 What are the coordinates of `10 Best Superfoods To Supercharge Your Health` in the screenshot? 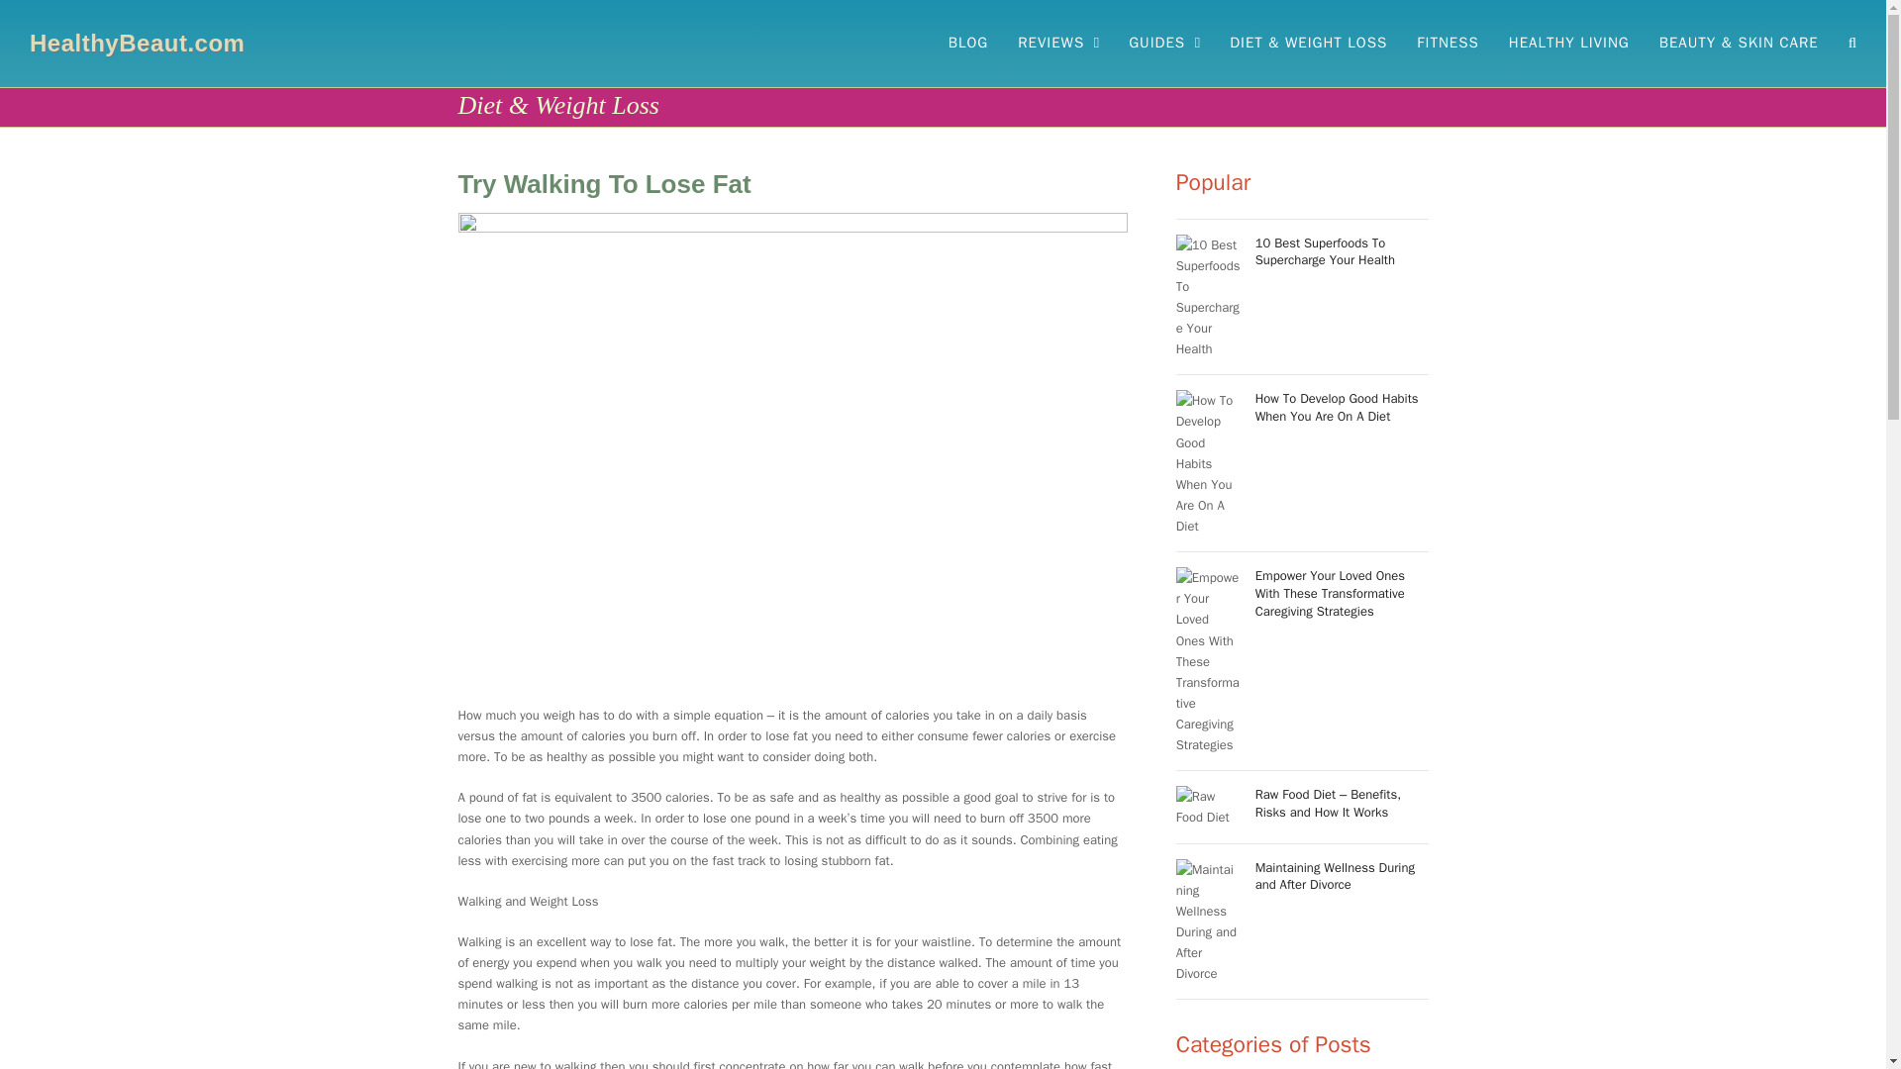 It's located at (1303, 296).